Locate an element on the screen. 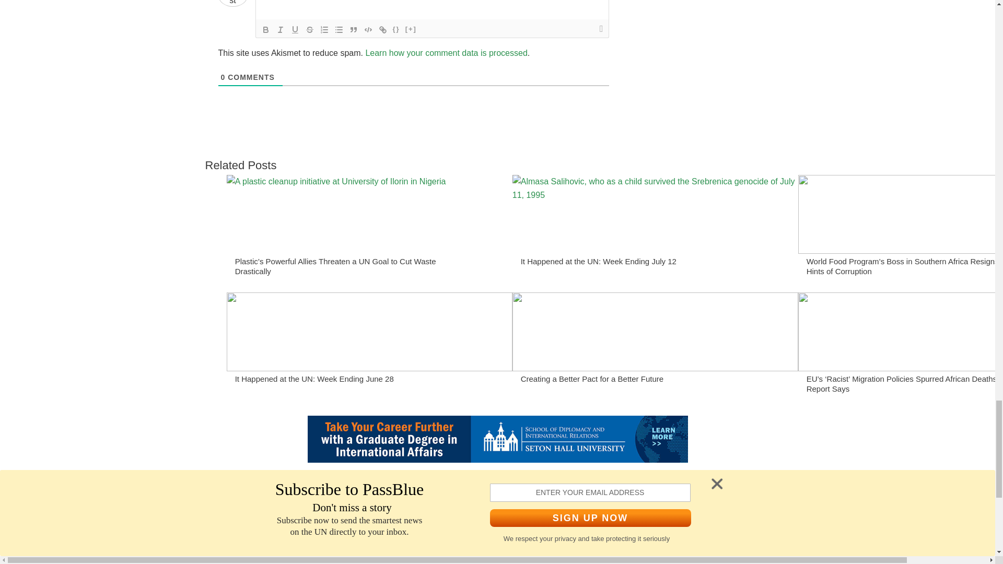 Image resolution: width=1003 pixels, height=564 pixels. Bold is located at coordinates (265, 30).